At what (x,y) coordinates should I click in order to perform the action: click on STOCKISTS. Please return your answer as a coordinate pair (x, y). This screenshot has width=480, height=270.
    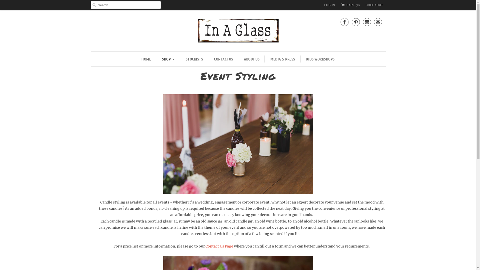
    Looking at the image, I should click on (194, 59).